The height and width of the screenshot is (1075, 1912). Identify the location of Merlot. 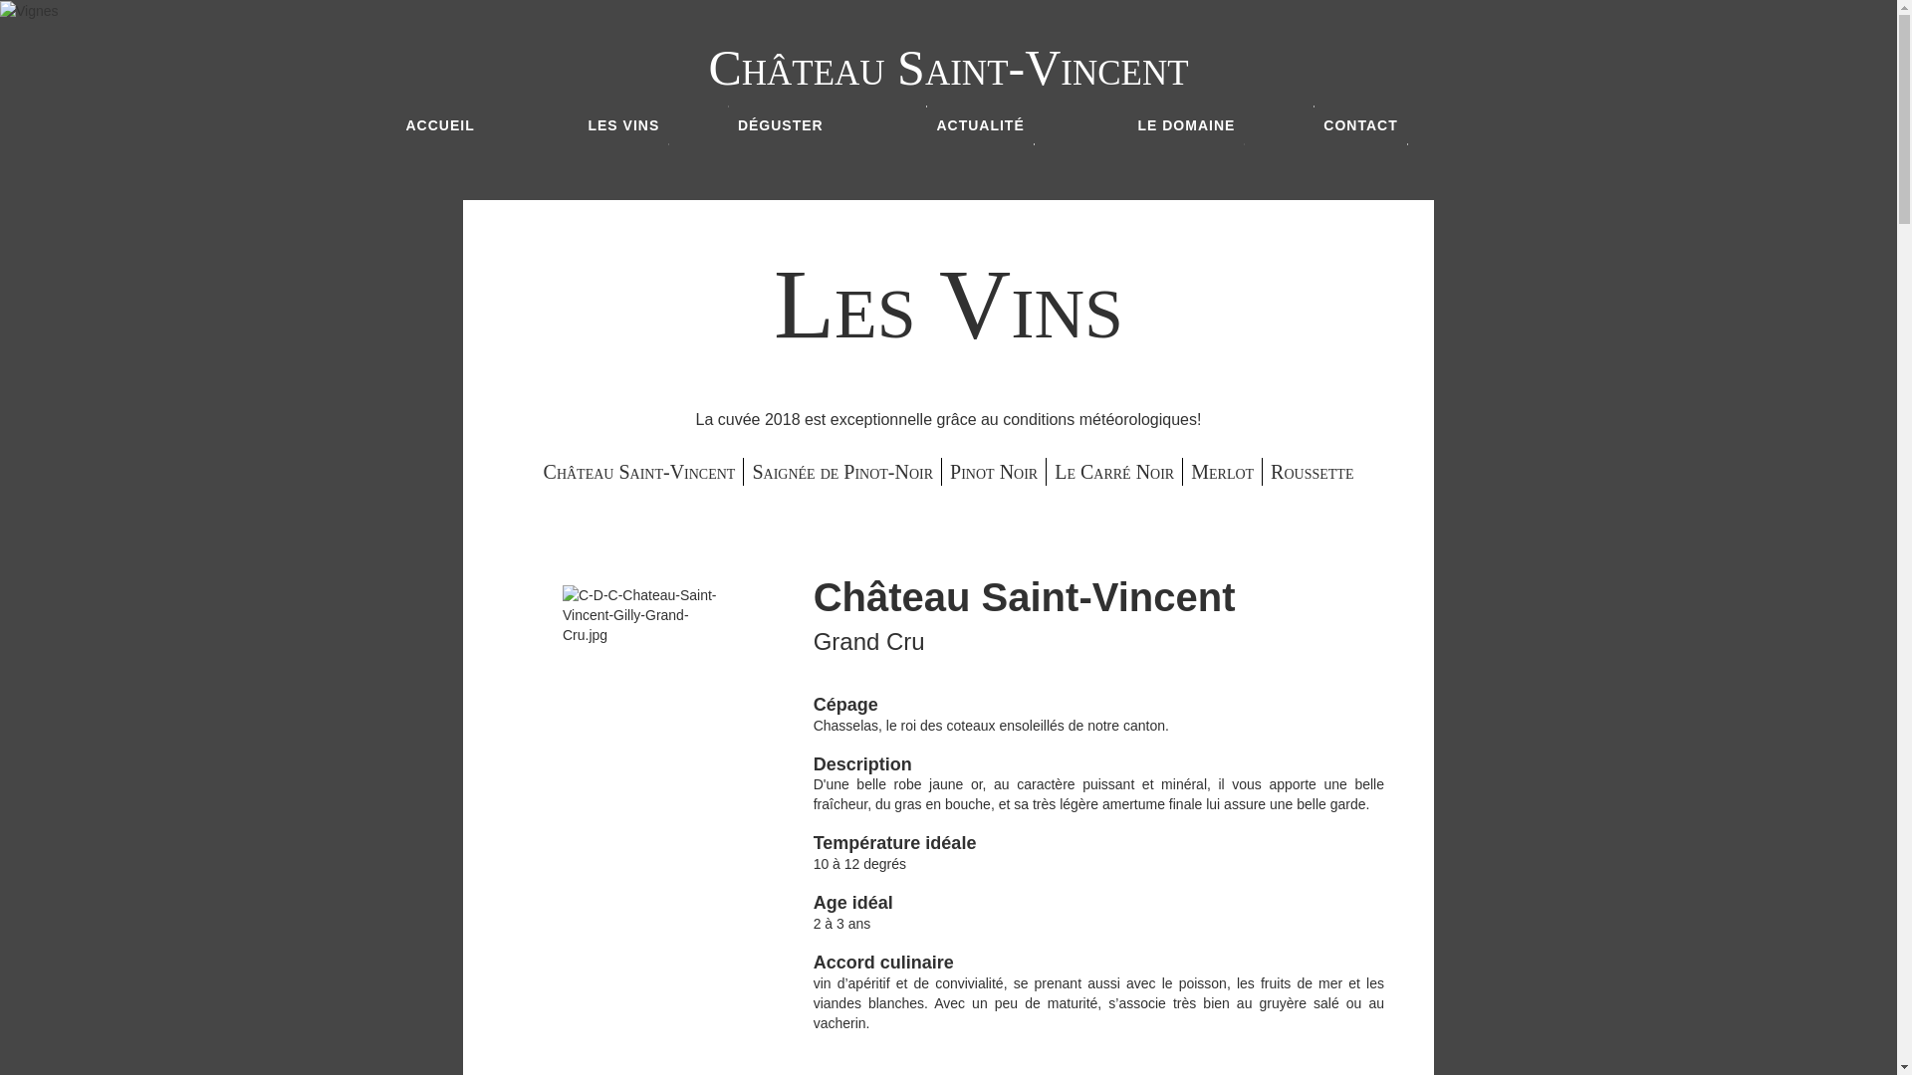
(1223, 472).